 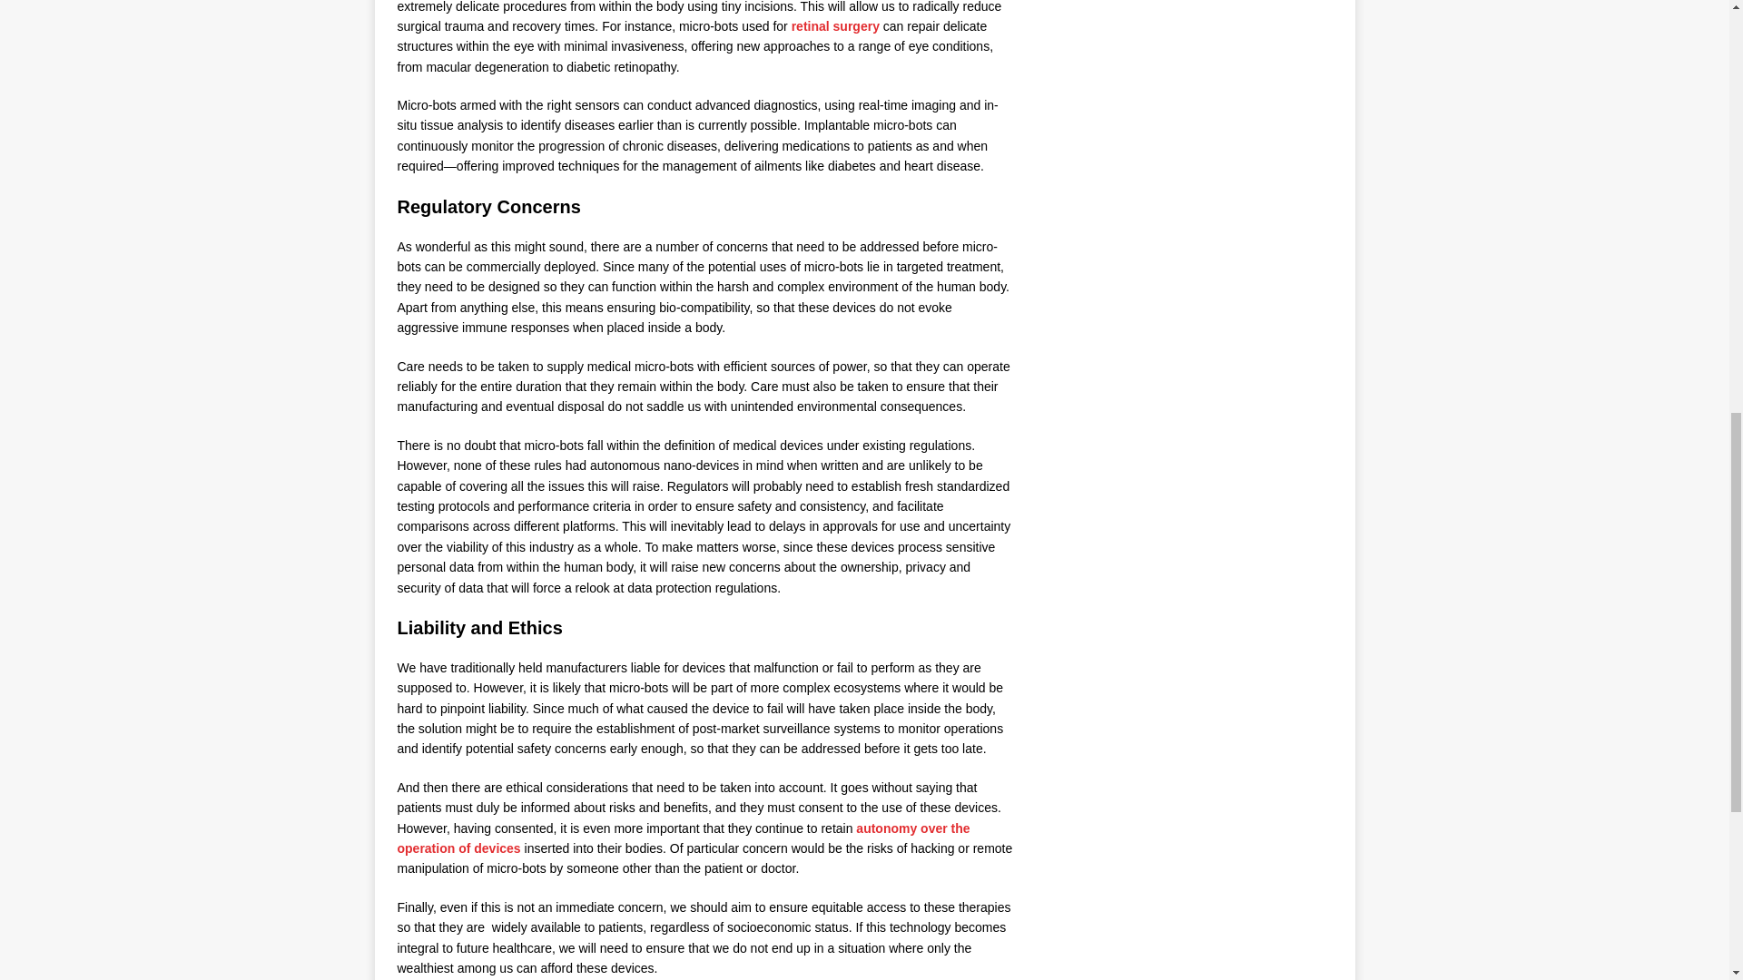 I want to click on retinal surgery, so click(x=835, y=25).